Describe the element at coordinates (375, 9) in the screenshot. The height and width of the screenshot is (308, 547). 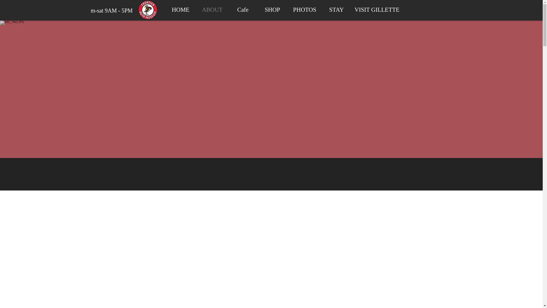
I see `VISIT GILLETTE` at that location.